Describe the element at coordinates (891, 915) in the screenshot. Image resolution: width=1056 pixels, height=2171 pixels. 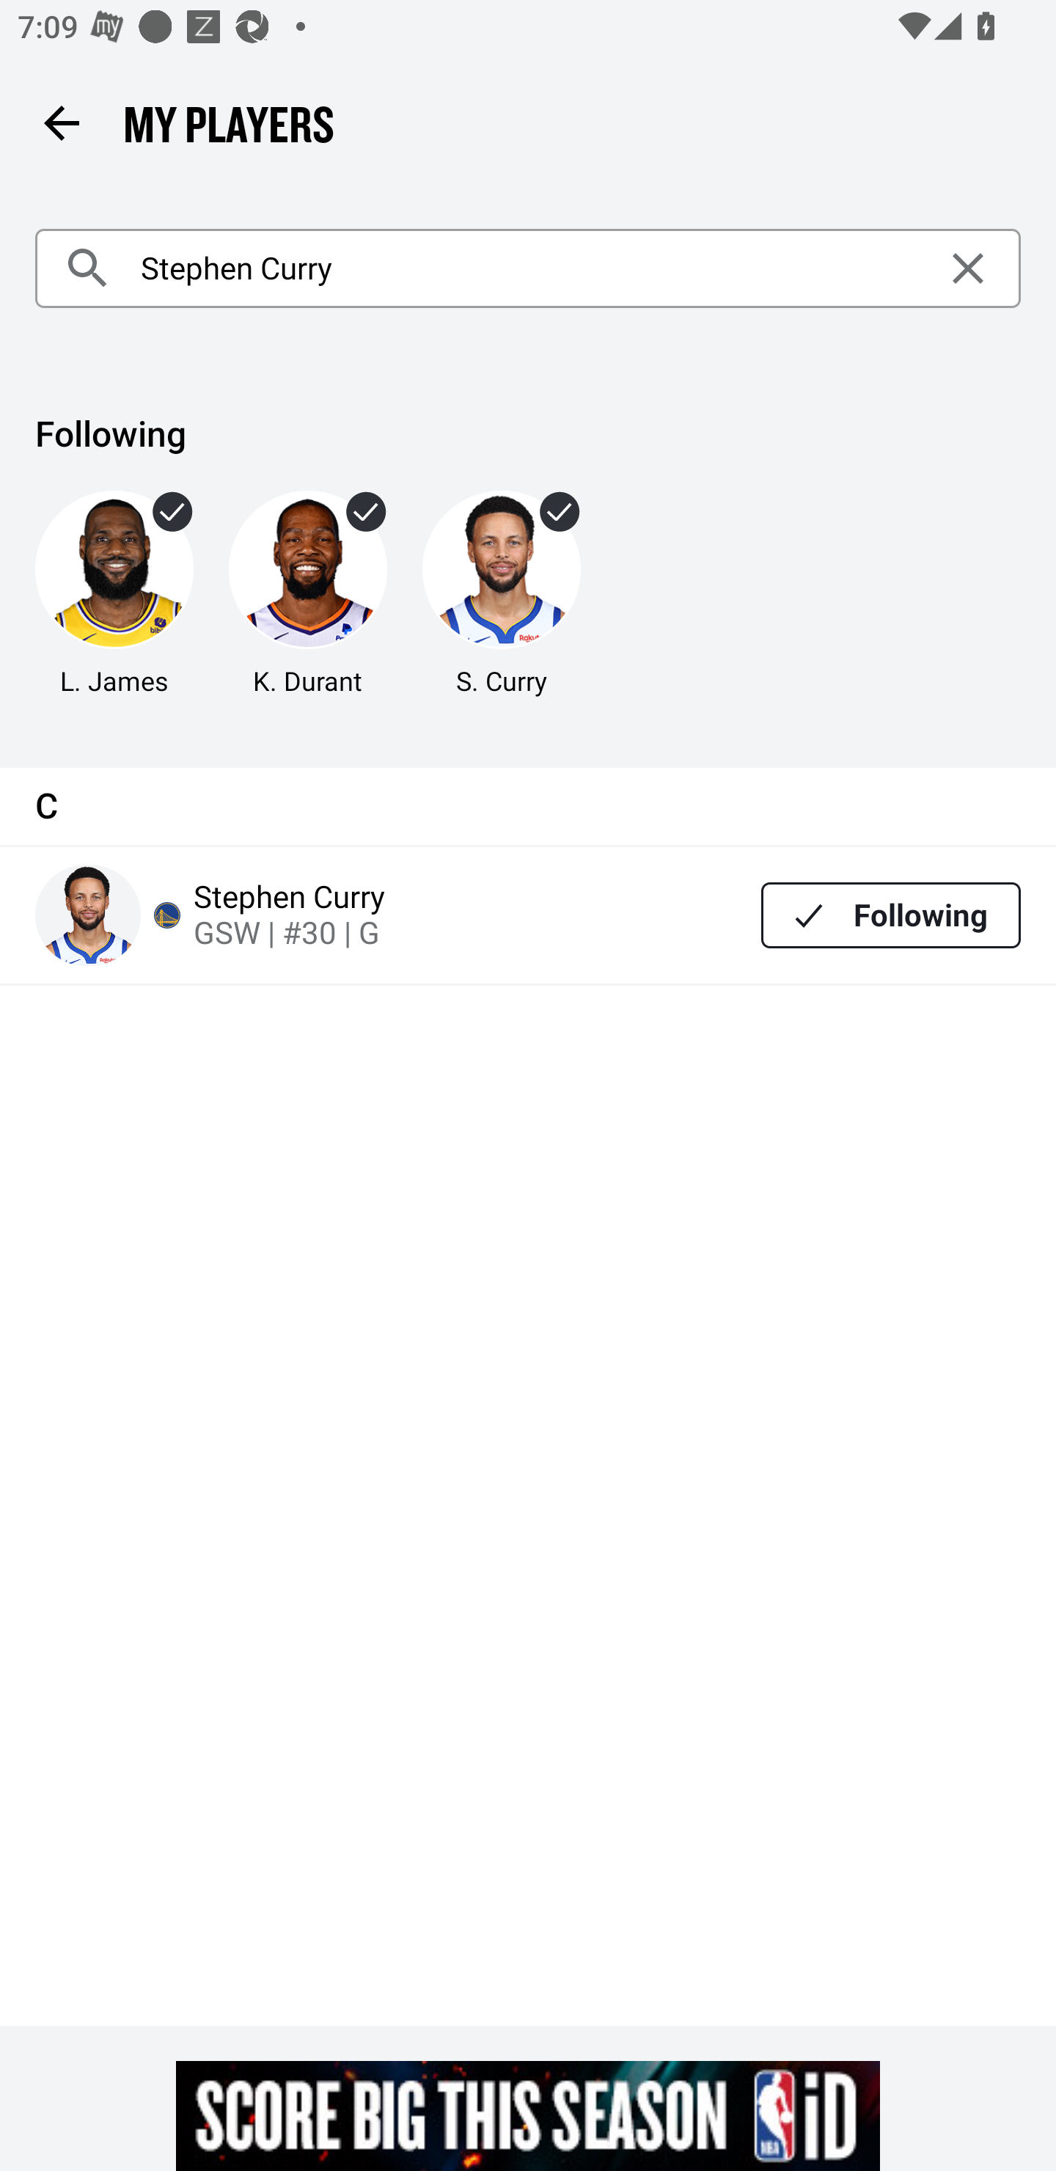
I see `Following` at that location.